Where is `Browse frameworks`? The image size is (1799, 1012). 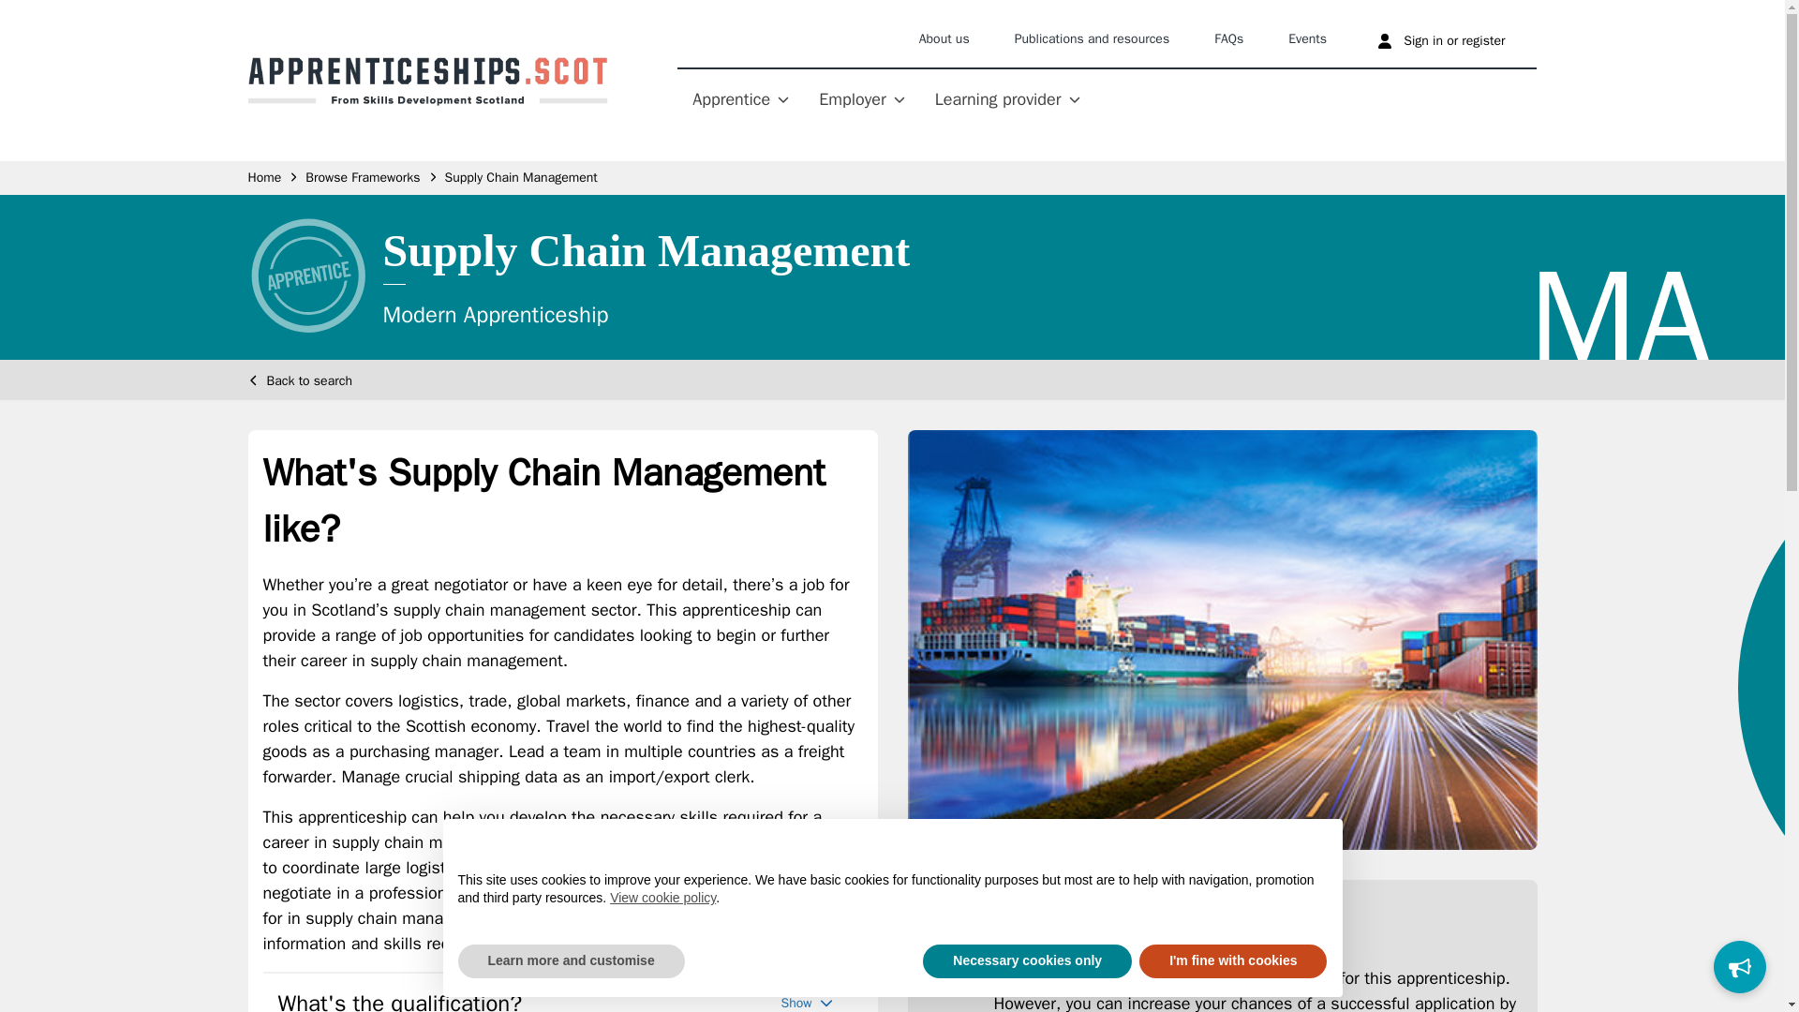
Browse frameworks is located at coordinates (362, 178).